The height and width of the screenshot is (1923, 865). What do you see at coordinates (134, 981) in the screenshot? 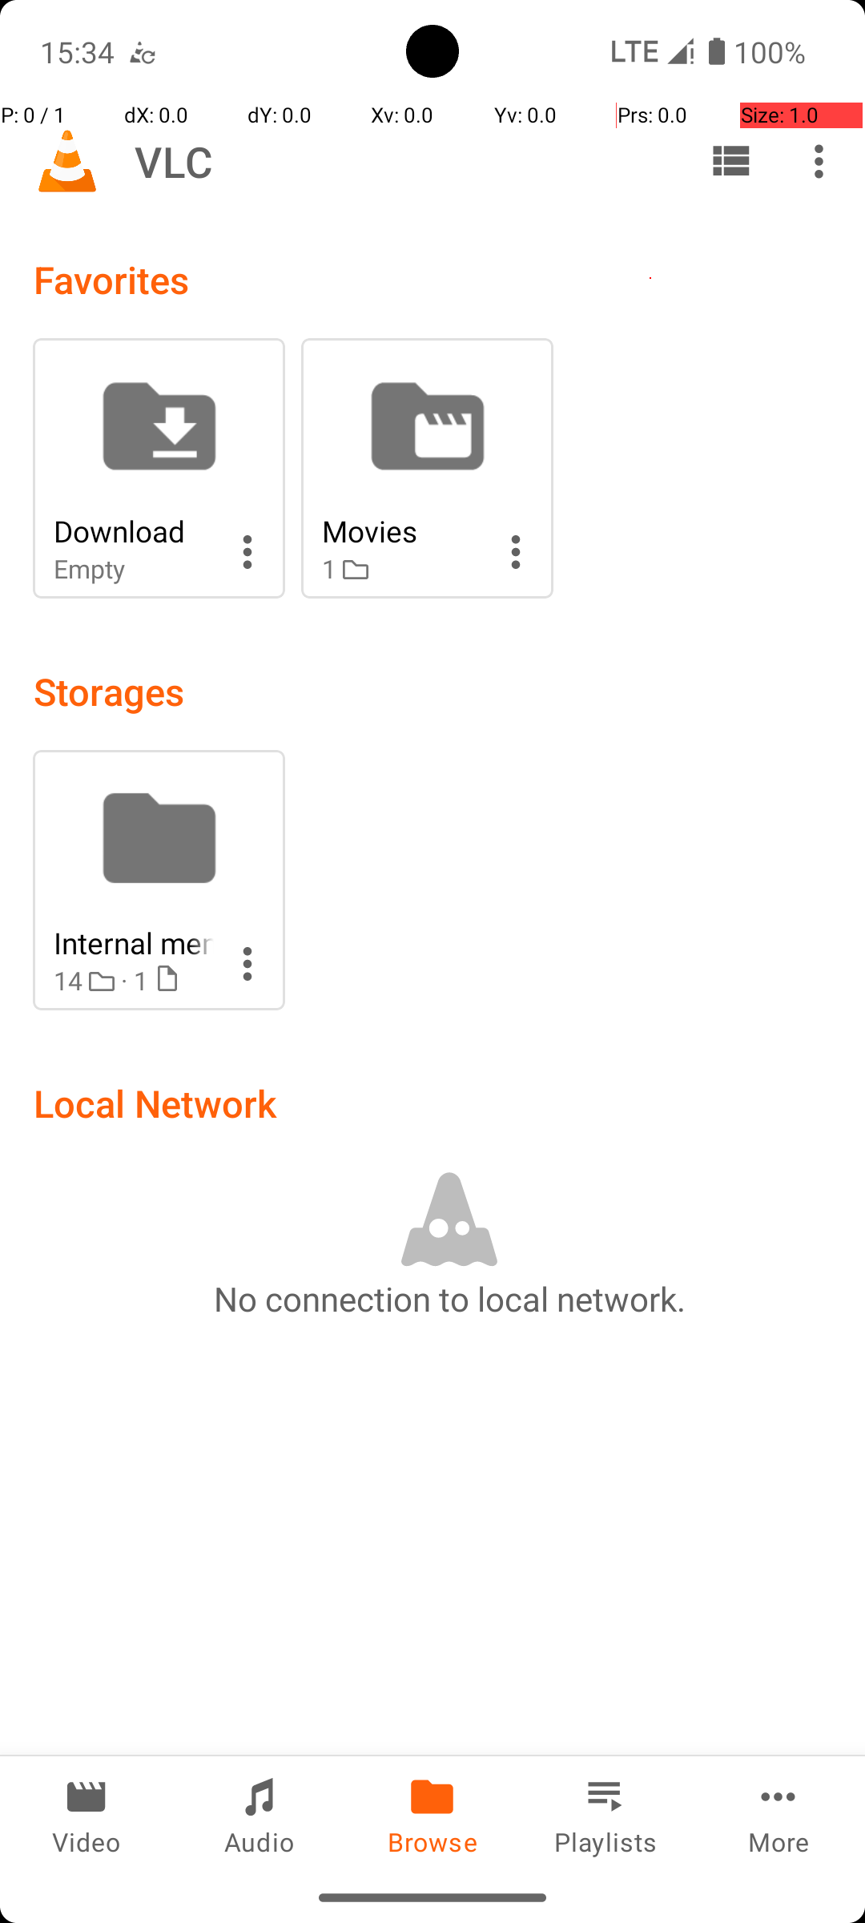
I see `14 §*§ · 1 *§*` at bounding box center [134, 981].